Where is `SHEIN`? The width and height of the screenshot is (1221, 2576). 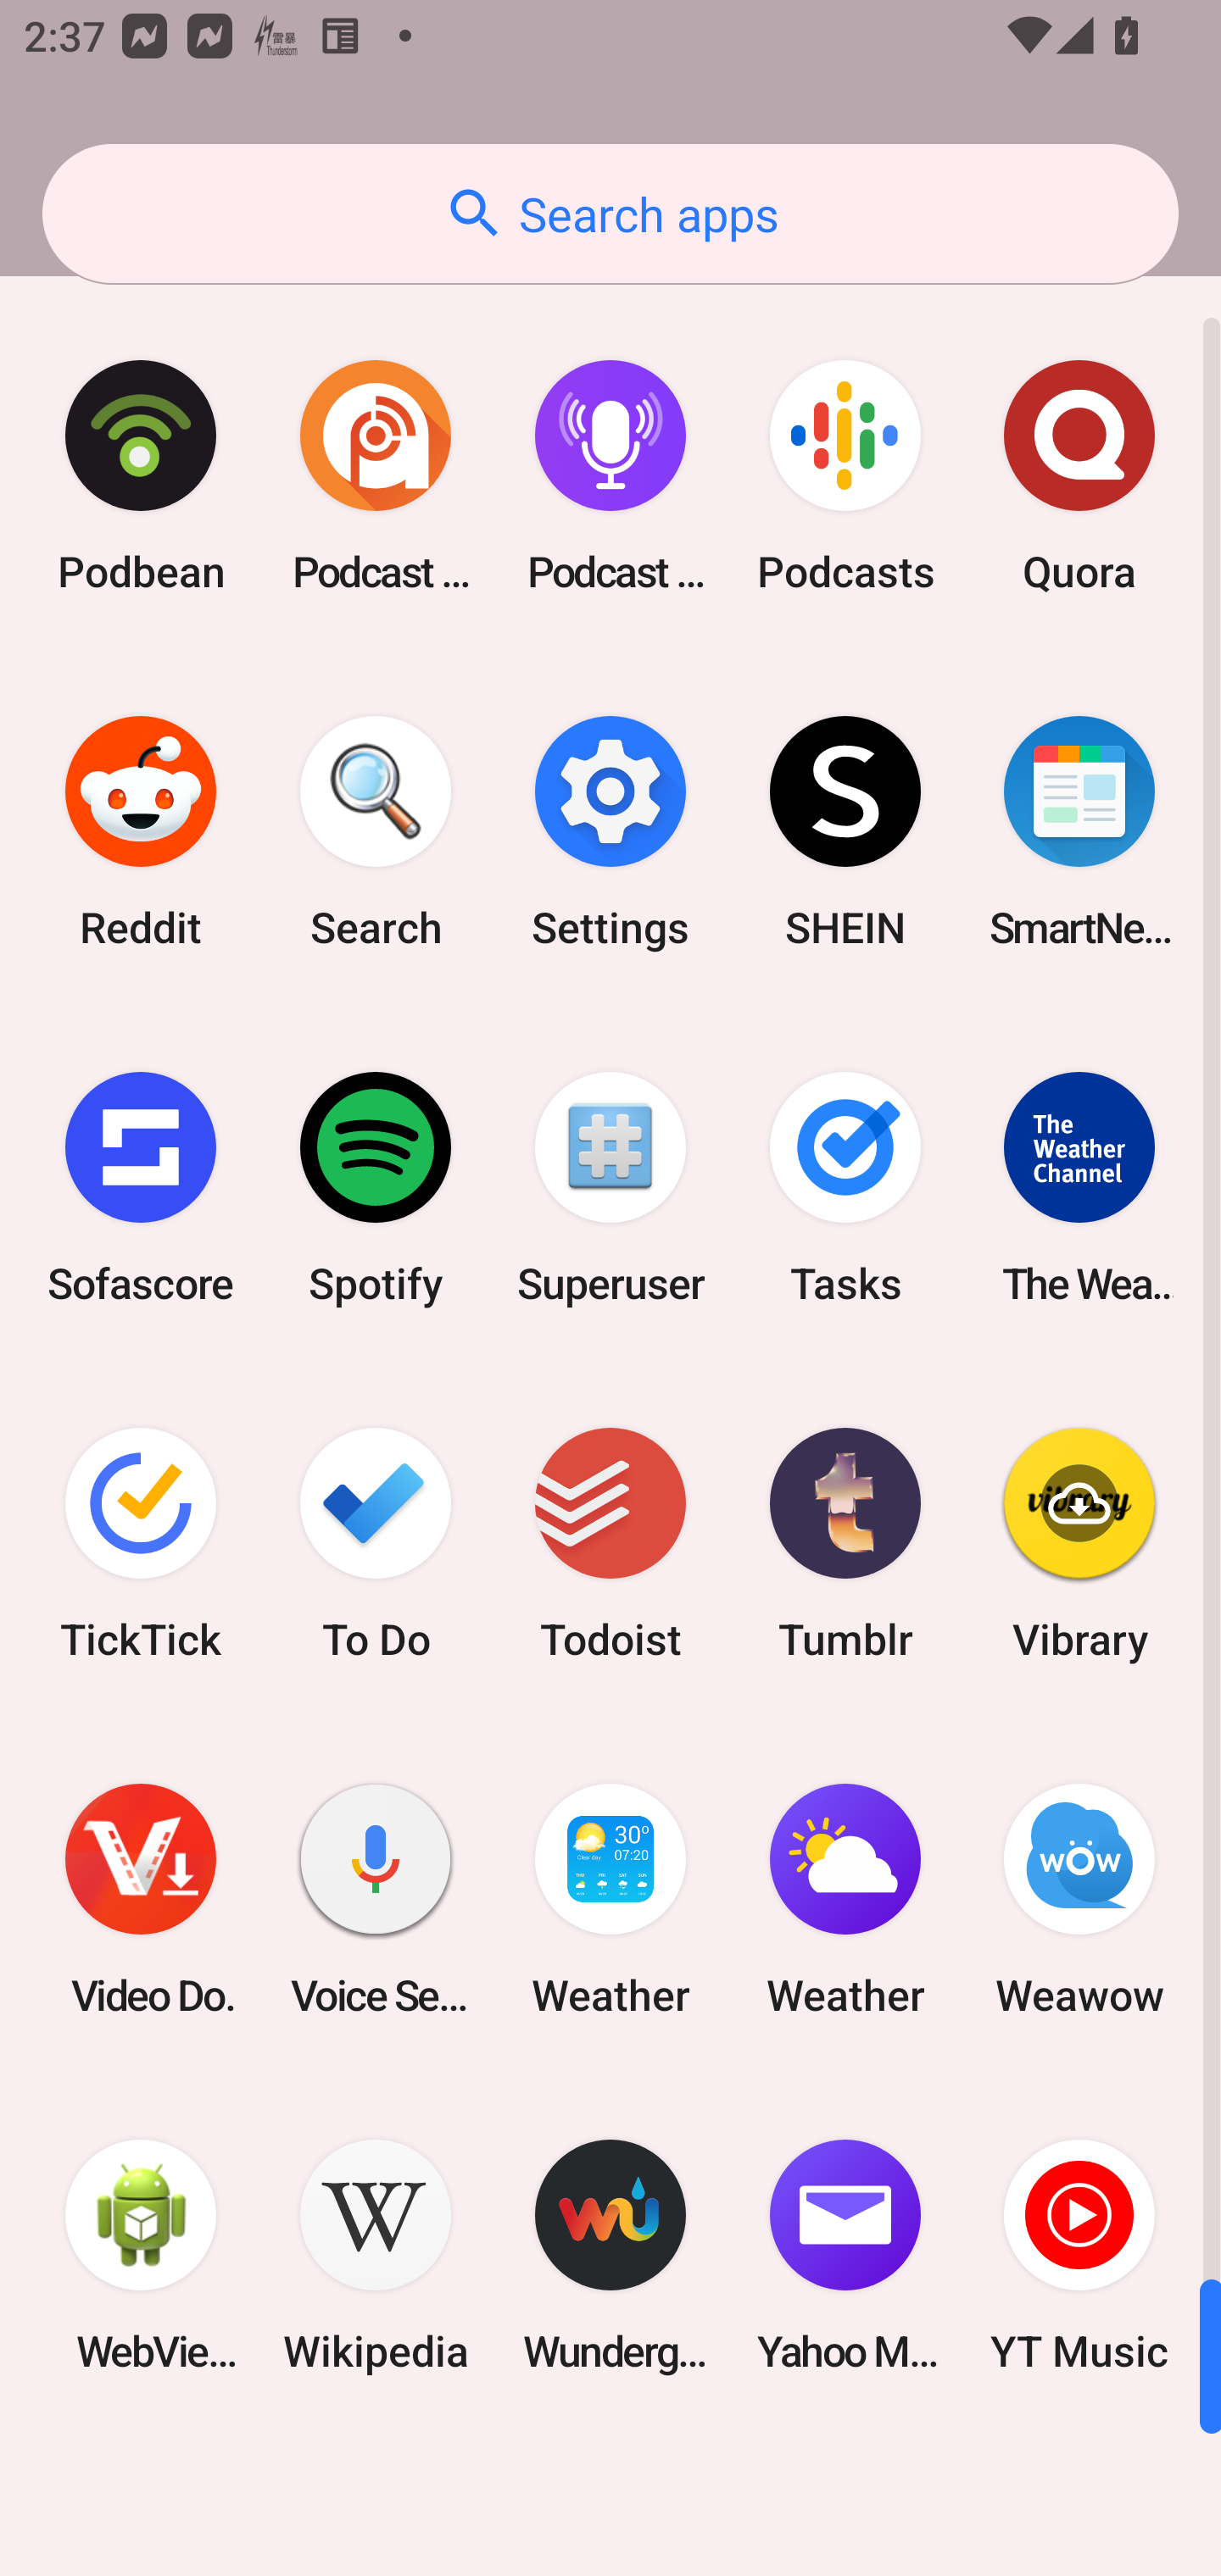 SHEIN is located at coordinates (845, 832).